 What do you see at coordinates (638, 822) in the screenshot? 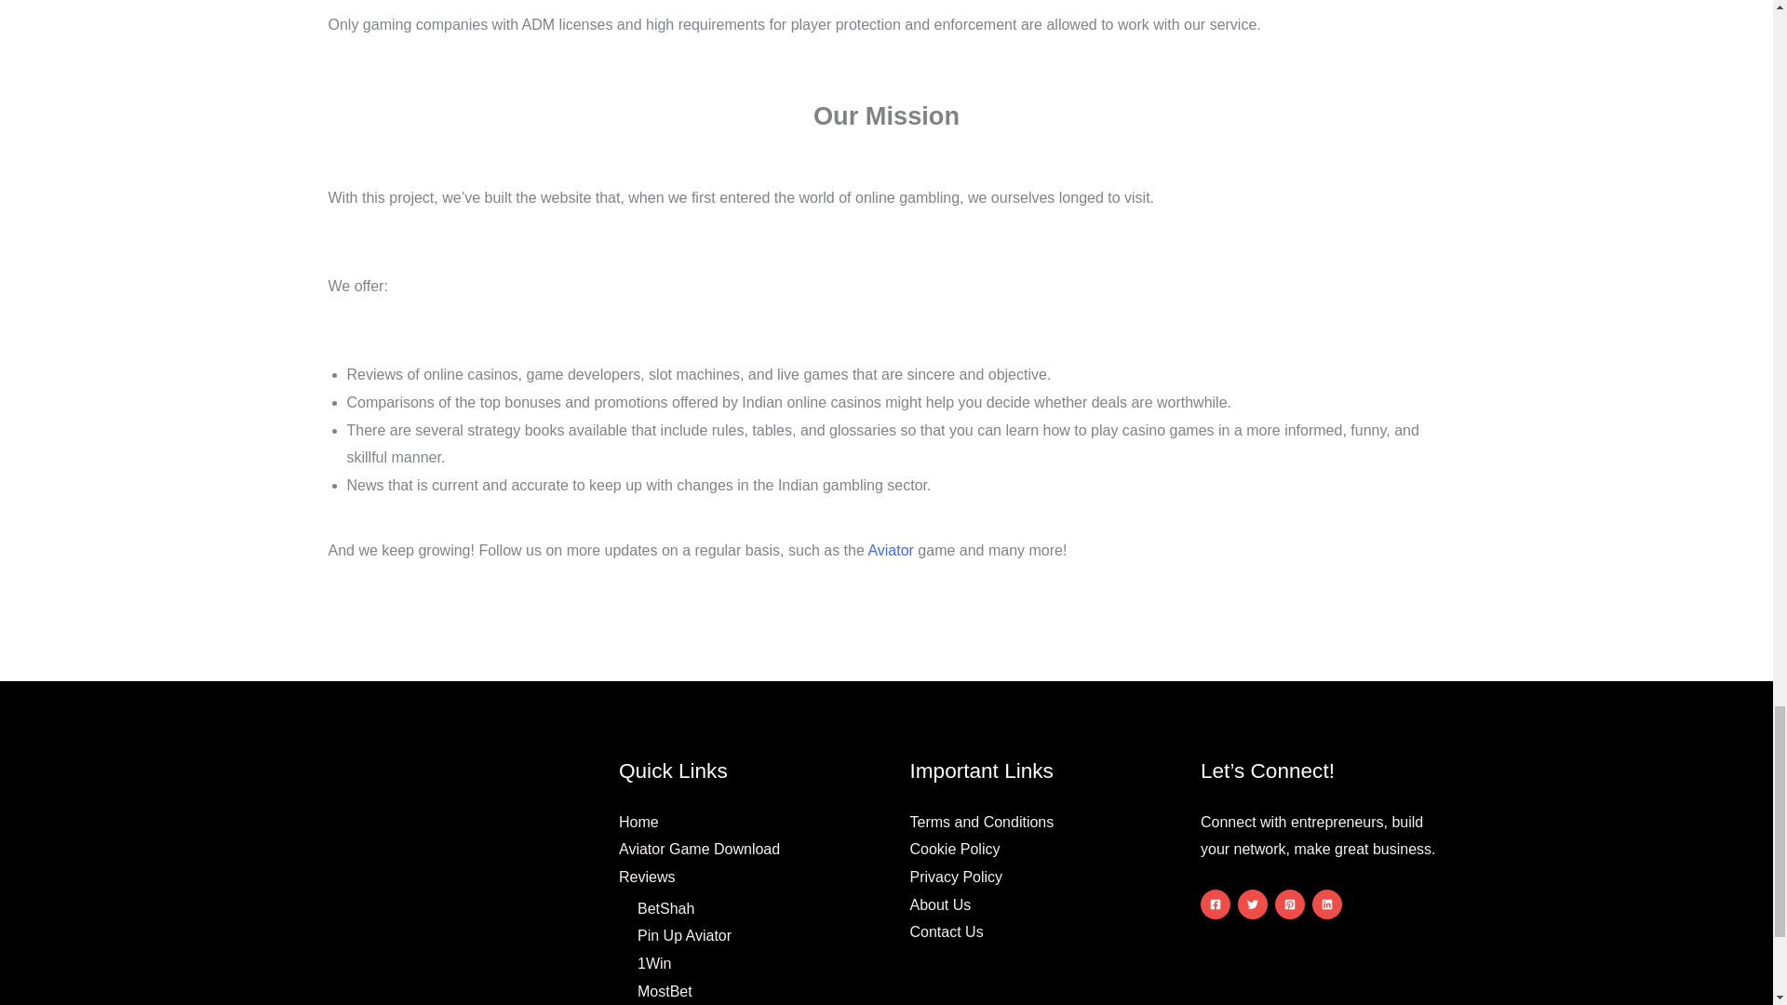
I see `Home` at bounding box center [638, 822].